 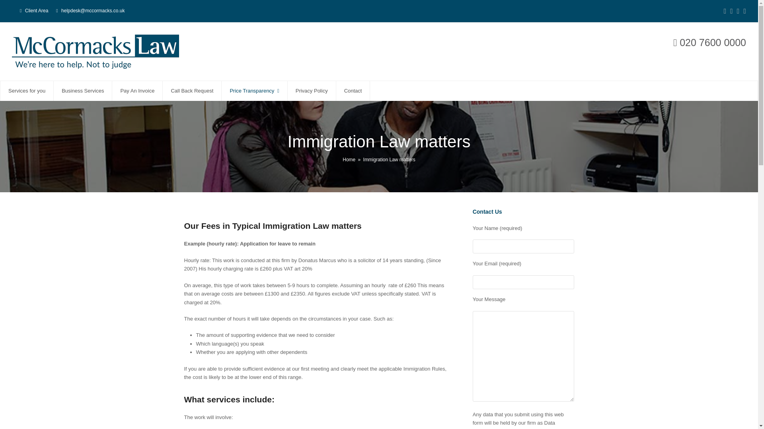 What do you see at coordinates (312, 91) in the screenshot?
I see `Privacy Policy` at bounding box center [312, 91].